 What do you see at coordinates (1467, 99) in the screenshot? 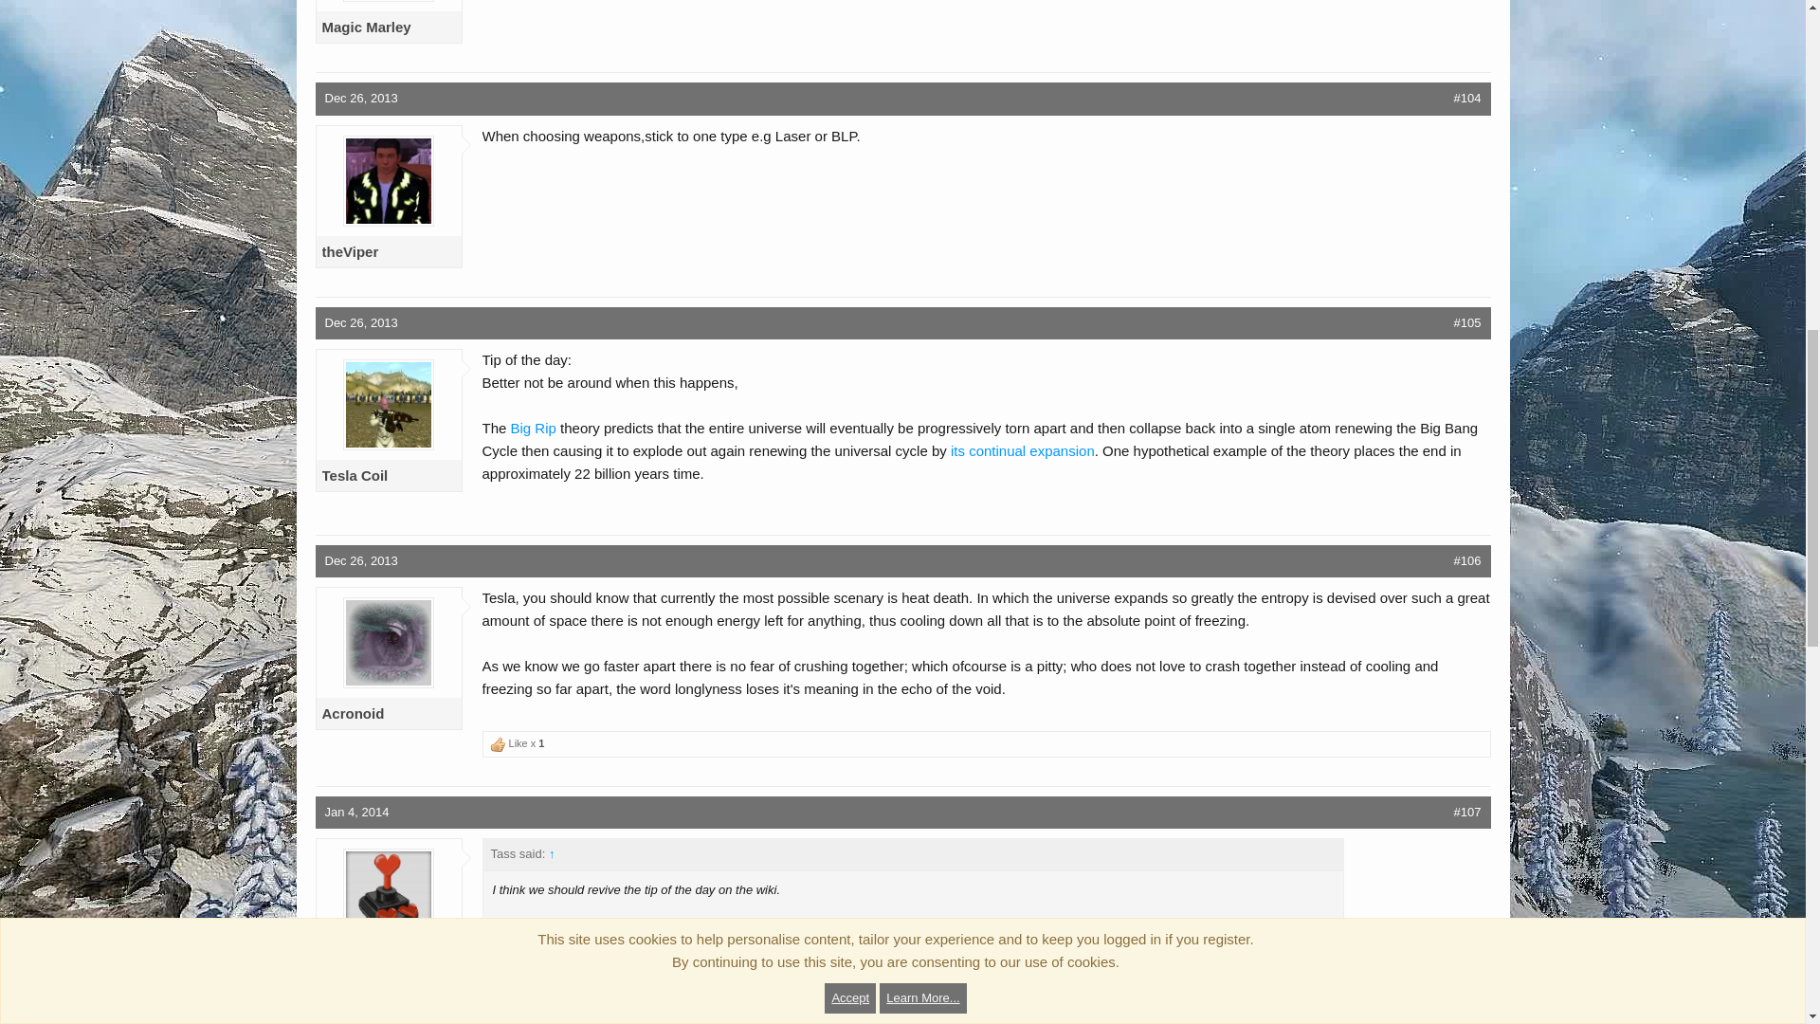
I see `Permalink` at bounding box center [1467, 99].